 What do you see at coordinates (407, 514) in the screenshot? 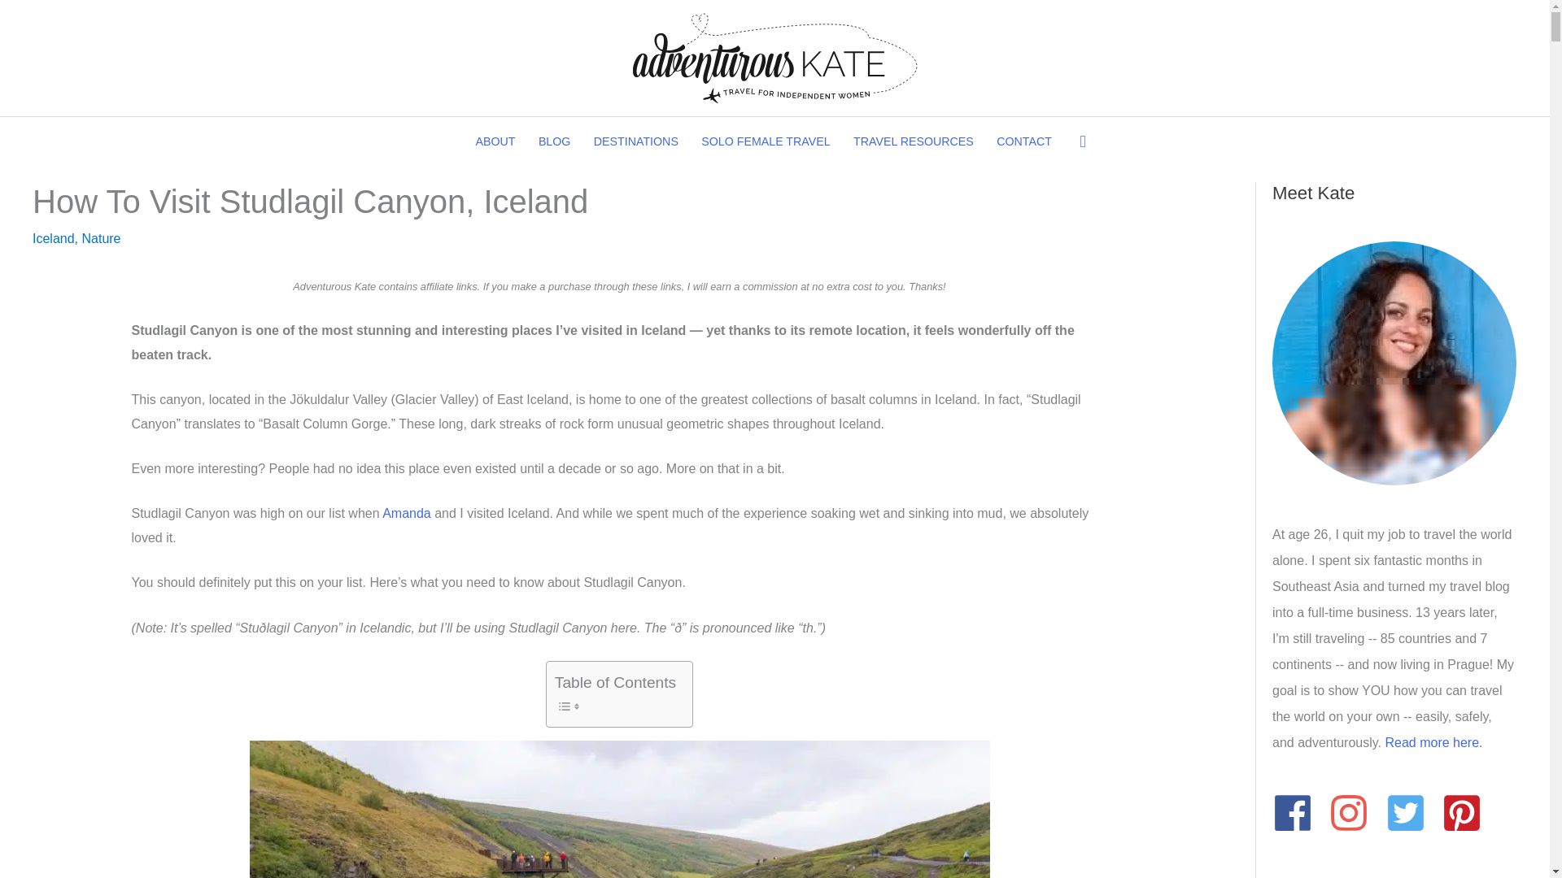
I see `Amanda` at bounding box center [407, 514].